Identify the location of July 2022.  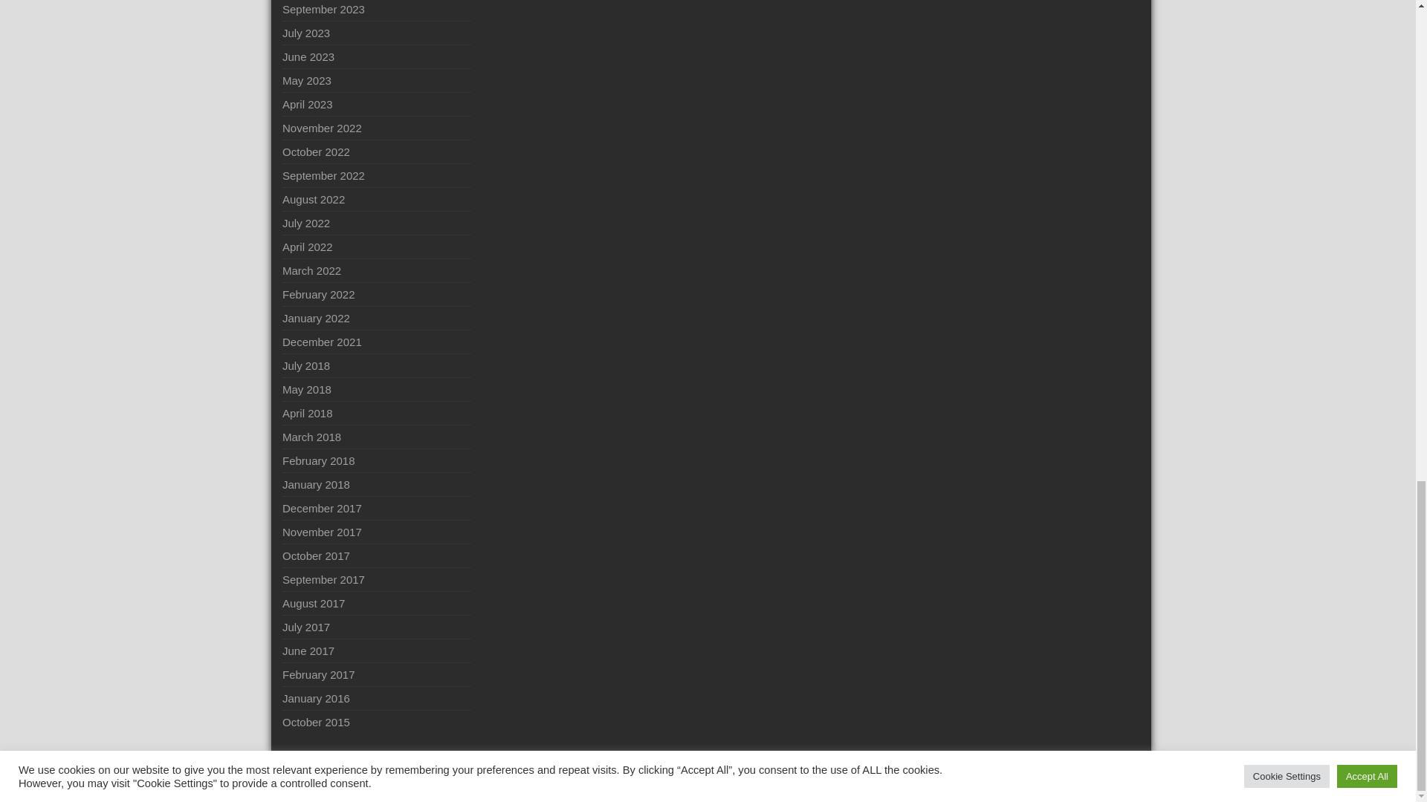
(306, 223).